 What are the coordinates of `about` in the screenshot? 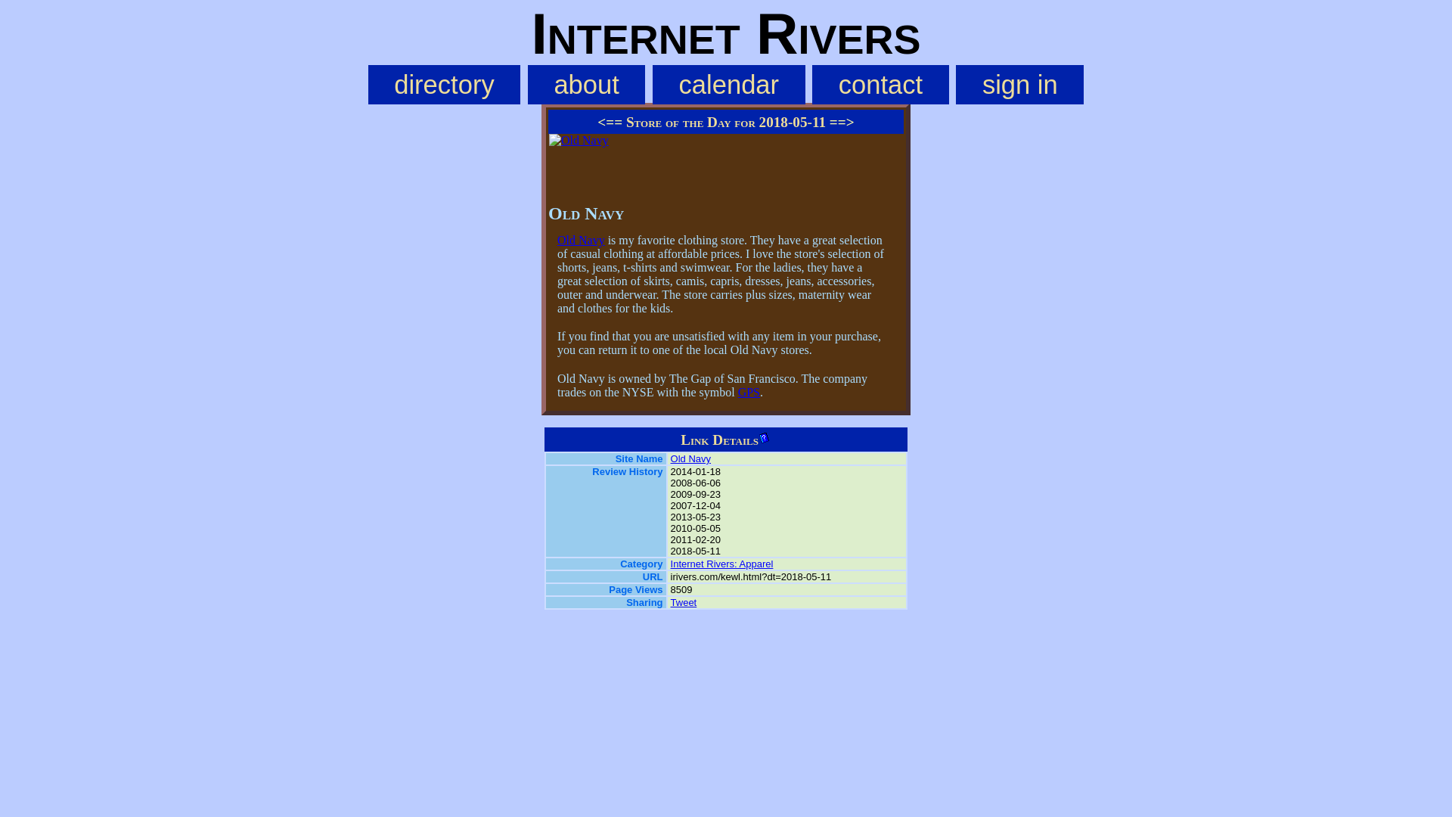 It's located at (587, 85).